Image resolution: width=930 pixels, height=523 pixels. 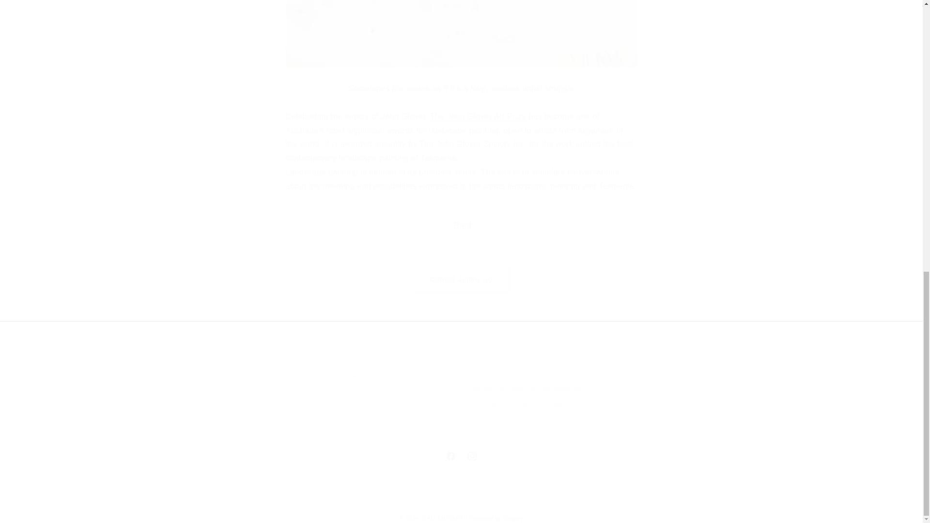 I want to click on Facebook, so click(x=450, y=456).